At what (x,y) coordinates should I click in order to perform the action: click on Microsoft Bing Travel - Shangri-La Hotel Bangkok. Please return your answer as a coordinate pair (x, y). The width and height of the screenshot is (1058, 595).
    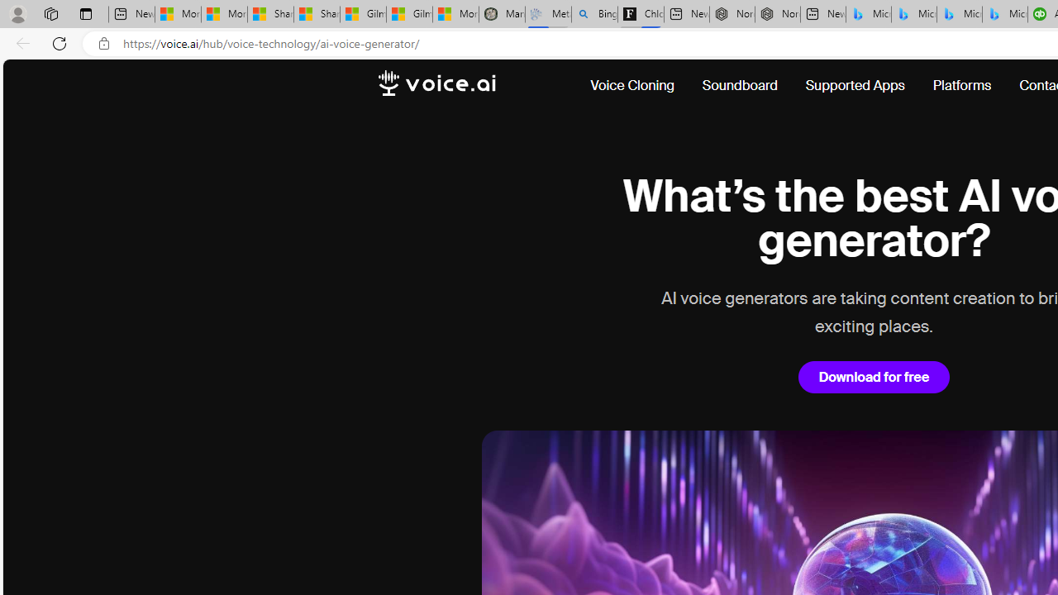
    Looking at the image, I should click on (1005, 15).